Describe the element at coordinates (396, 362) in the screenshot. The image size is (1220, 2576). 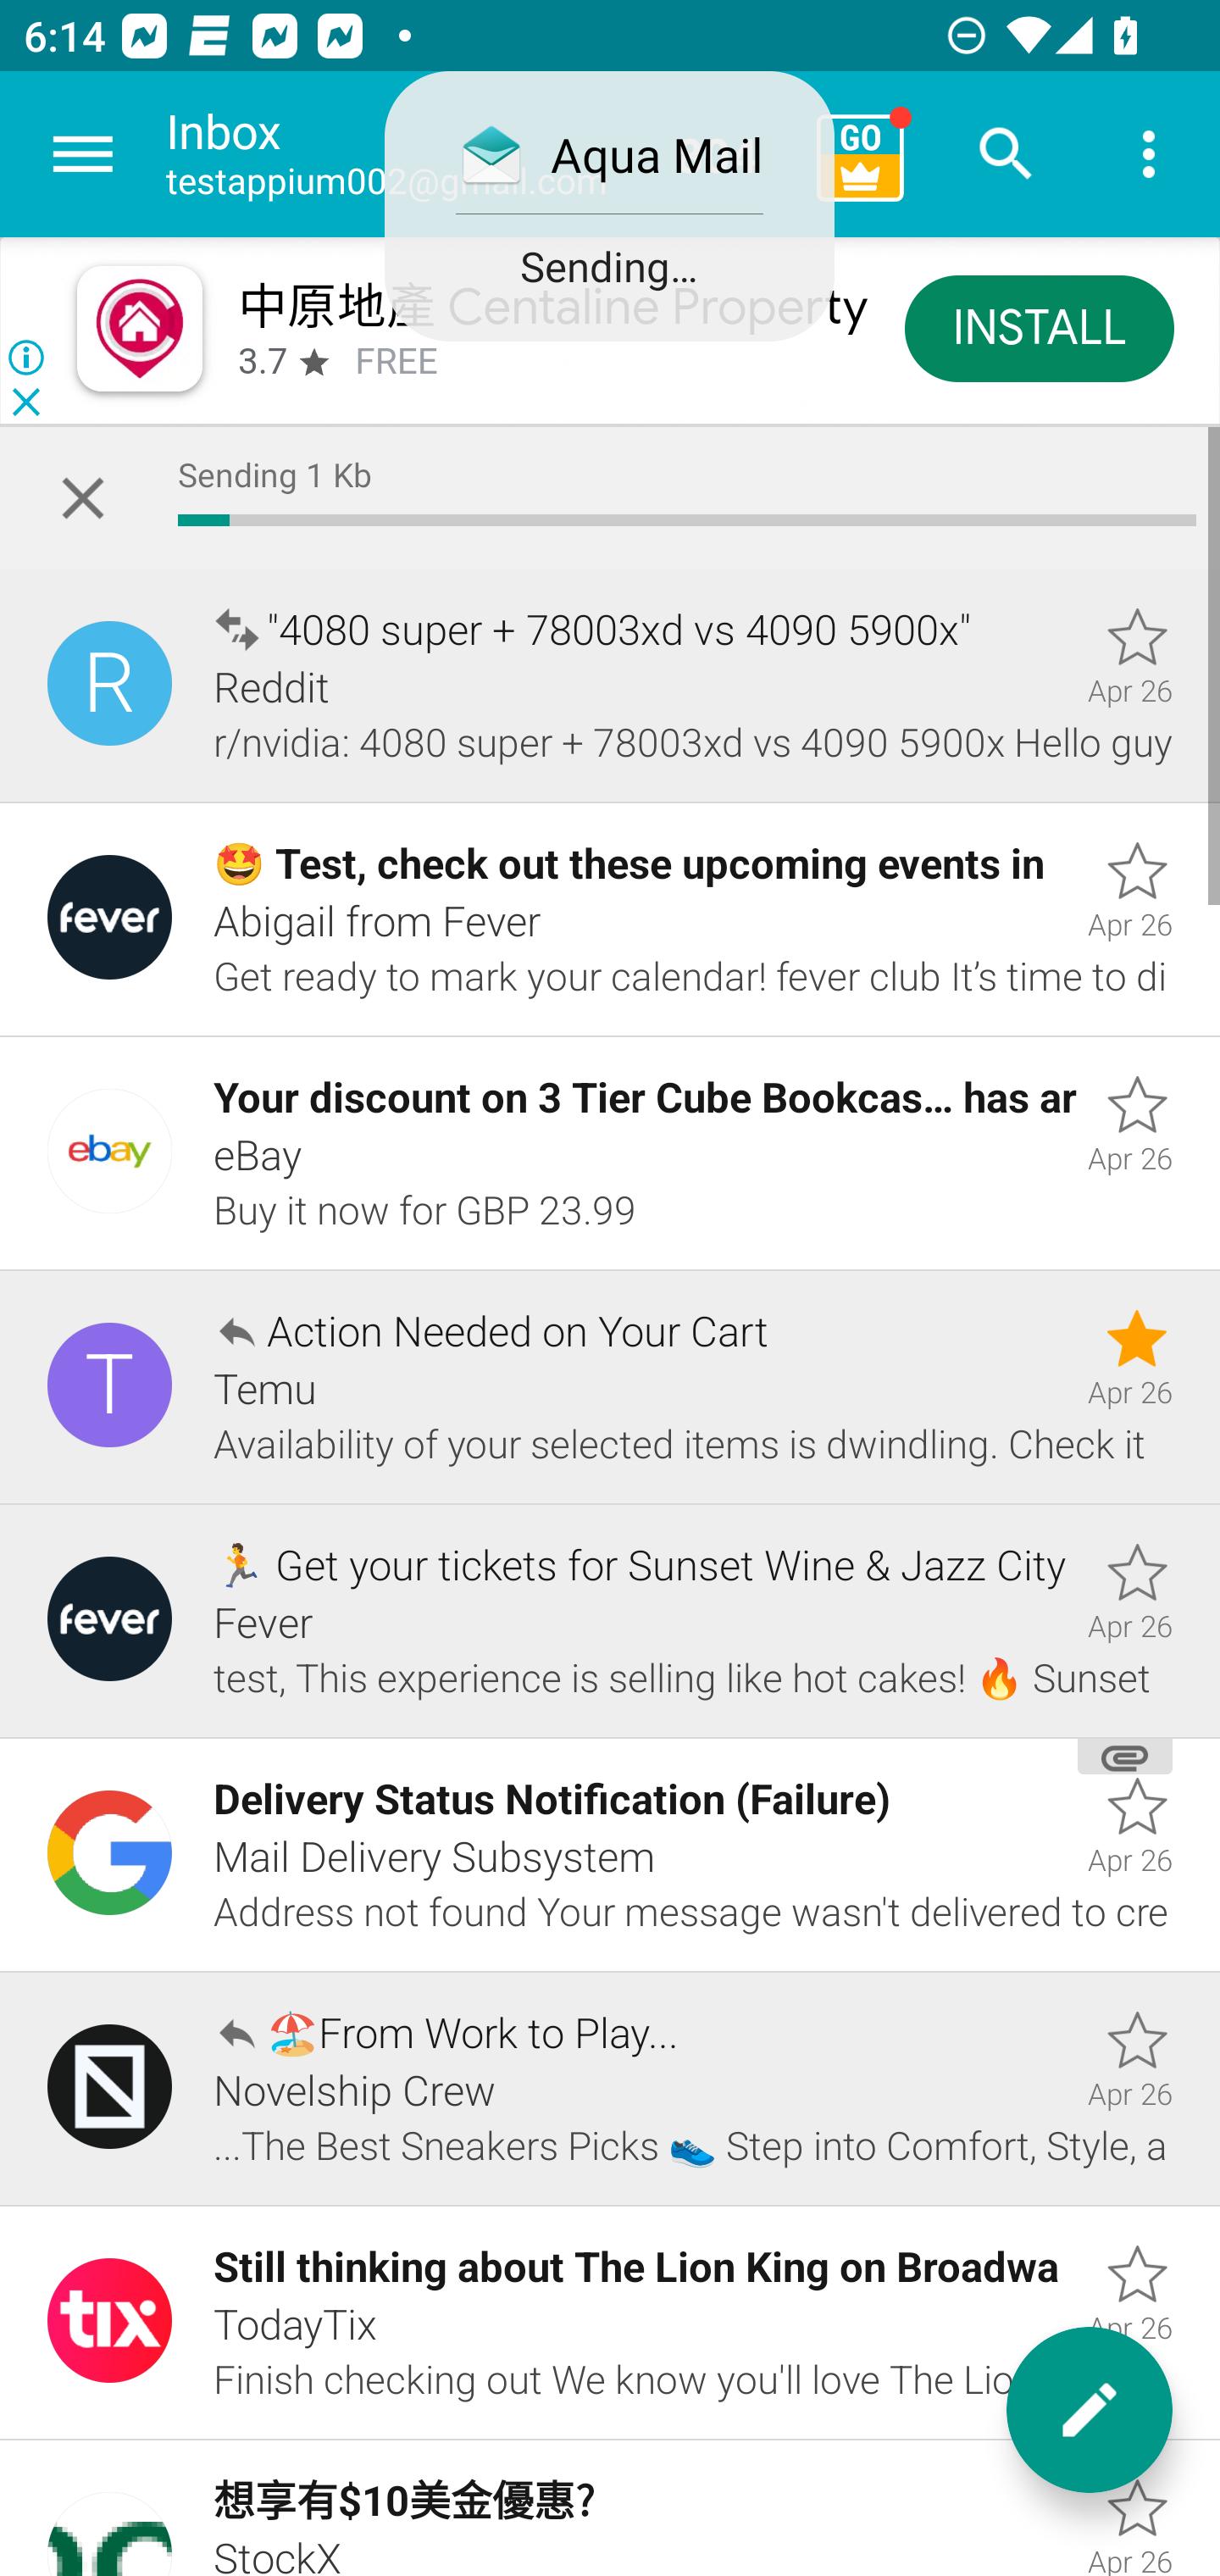
I see `FREE` at that location.